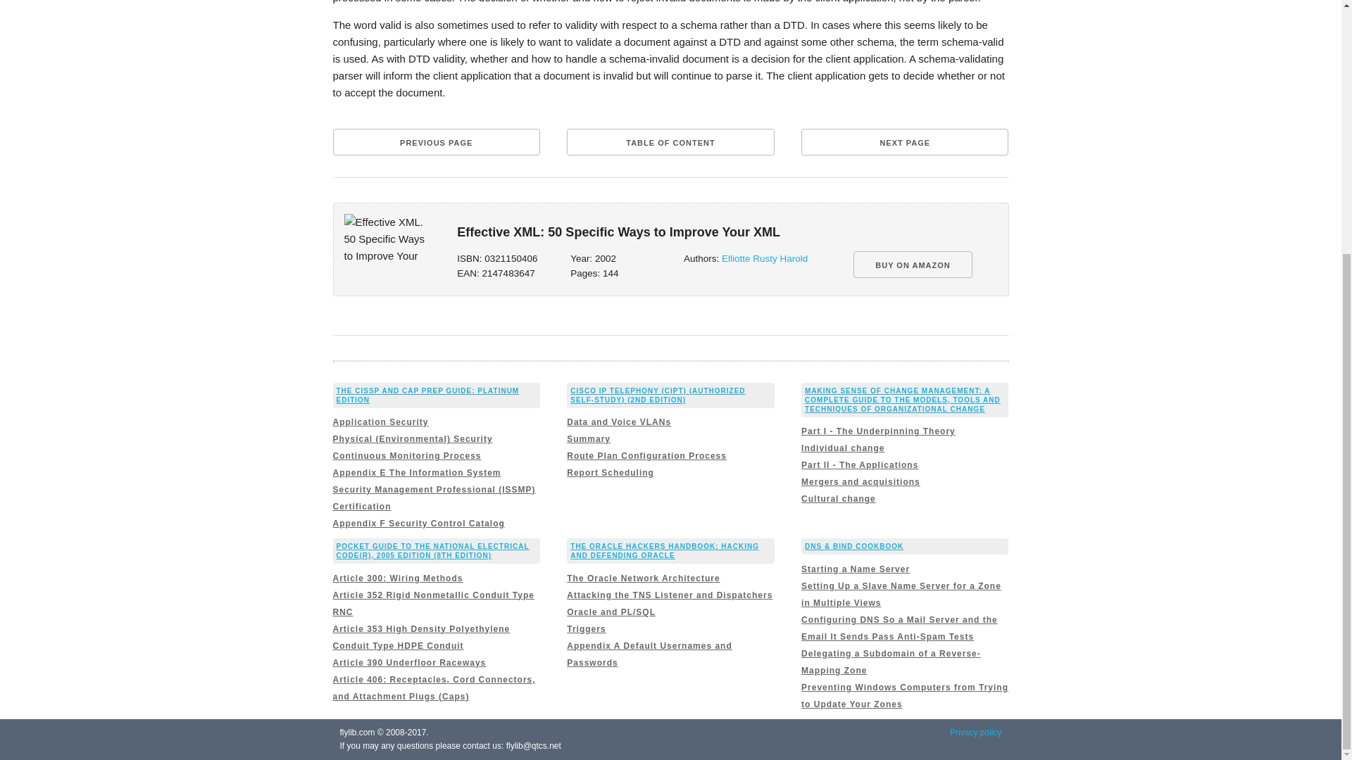 The height and width of the screenshot is (760, 1352). What do you see at coordinates (610, 473) in the screenshot?
I see `Report Scheduling` at bounding box center [610, 473].